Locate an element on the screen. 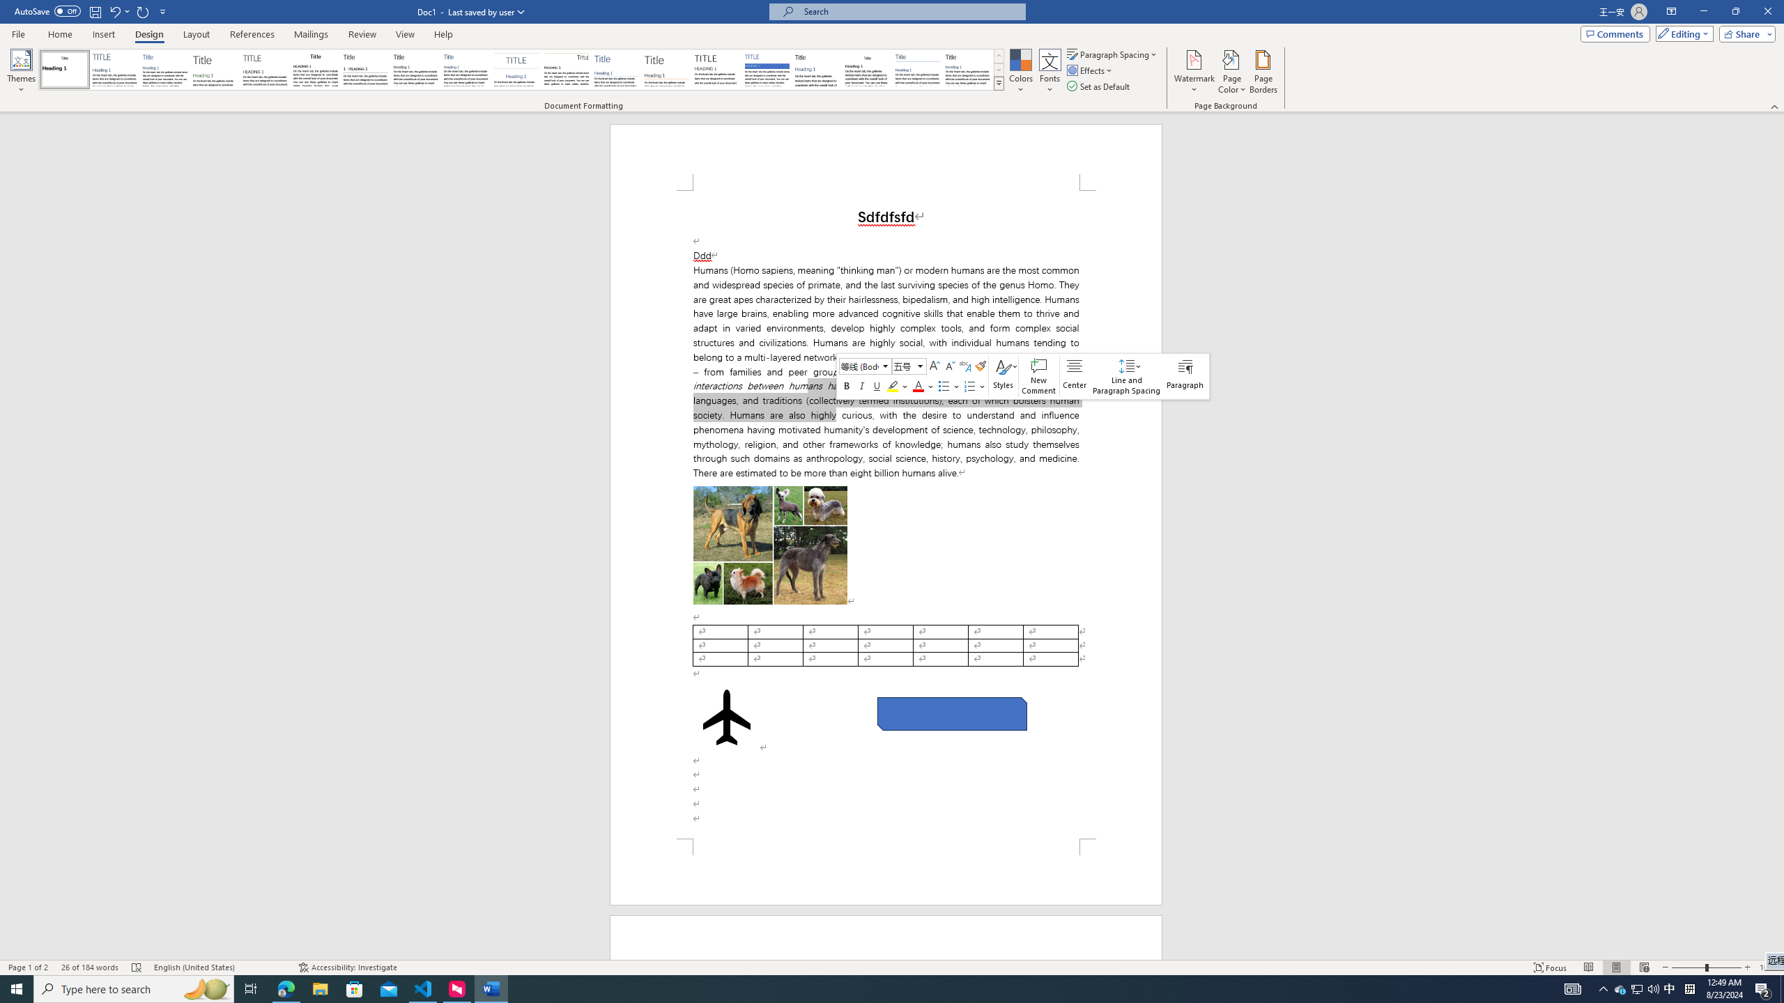  Basic (Simple) is located at coordinates (166, 70).